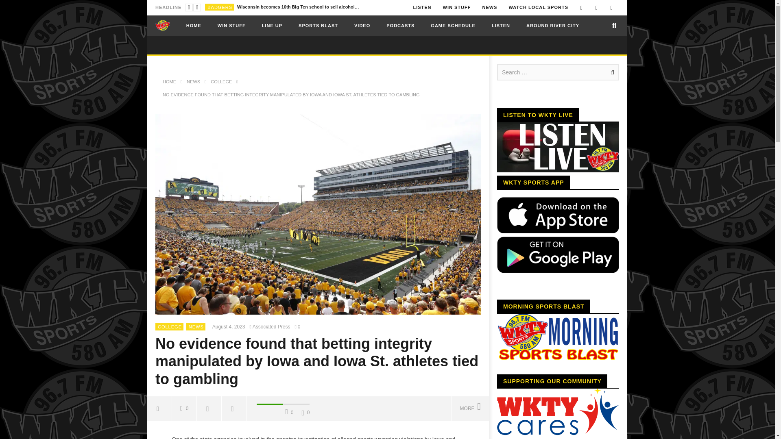  Describe the element at coordinates (318, 25) in the screenshot. I see `SPORTS BLAST` at that location.